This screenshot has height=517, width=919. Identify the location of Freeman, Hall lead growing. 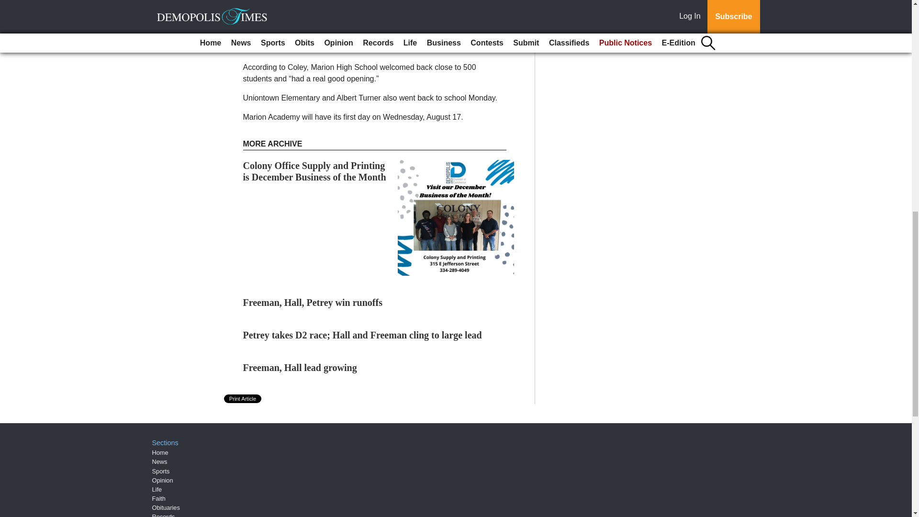
(300, 368).